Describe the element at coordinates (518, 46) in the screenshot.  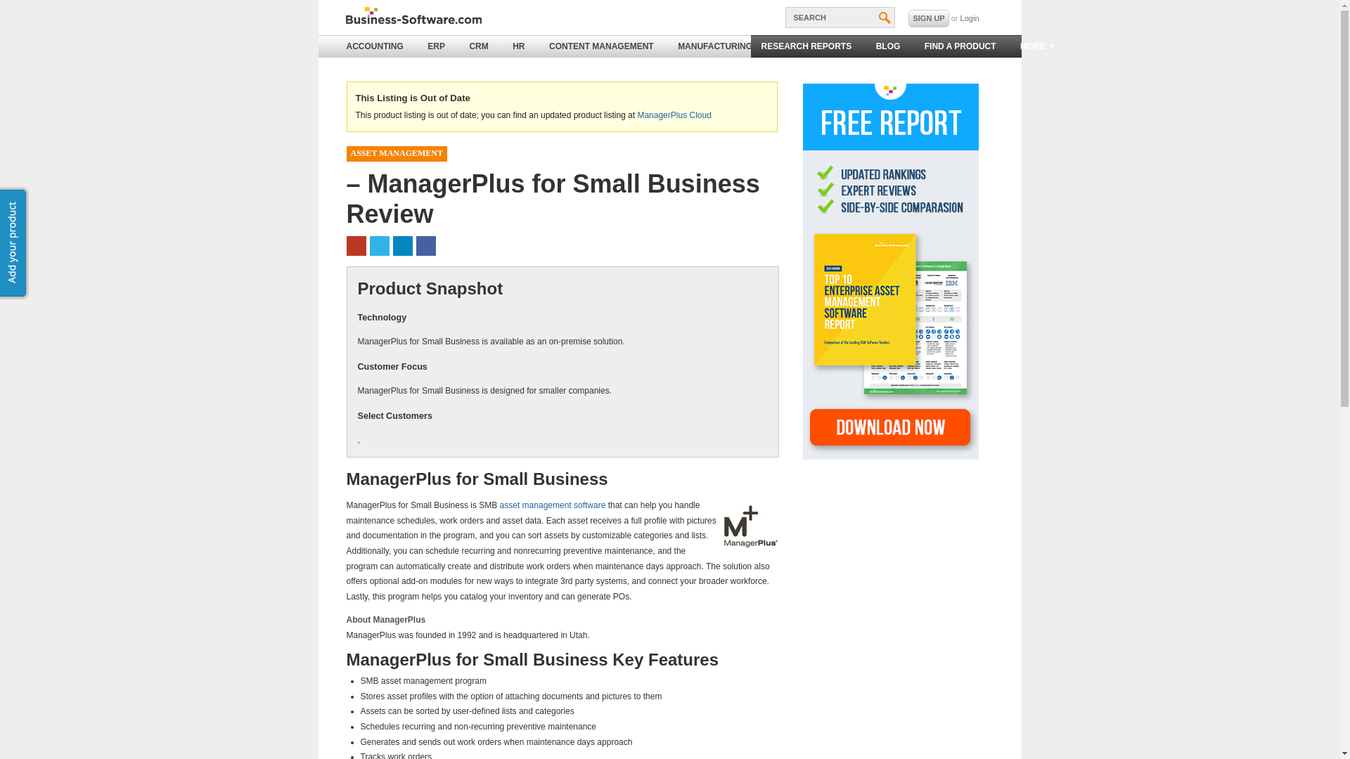
I see `HR` at that location.